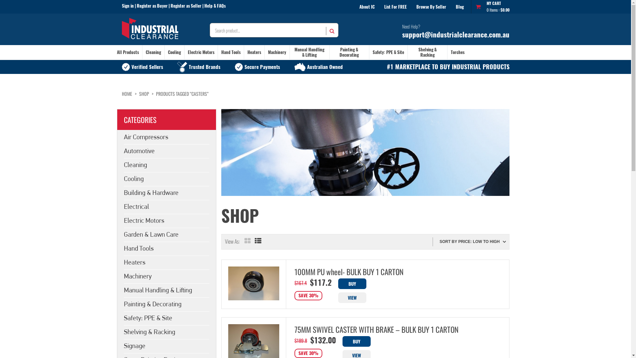 The width and height of the screenshot is (636, 358). I want to click on Electric Motors, so click(201, 52).